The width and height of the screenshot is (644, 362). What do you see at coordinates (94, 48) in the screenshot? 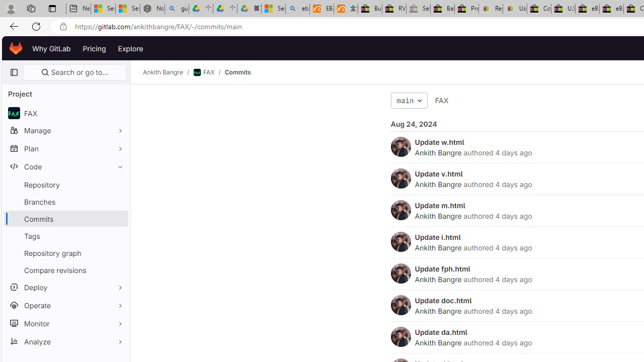
I see `Pricing` at bounding box center [94, 48].